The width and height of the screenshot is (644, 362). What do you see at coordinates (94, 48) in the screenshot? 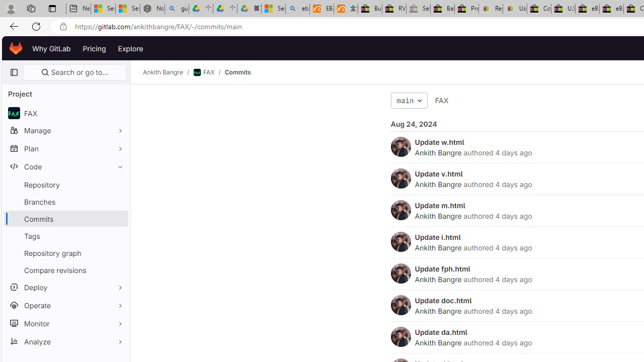
I see `Pricing` at bounding box center [94, 48].